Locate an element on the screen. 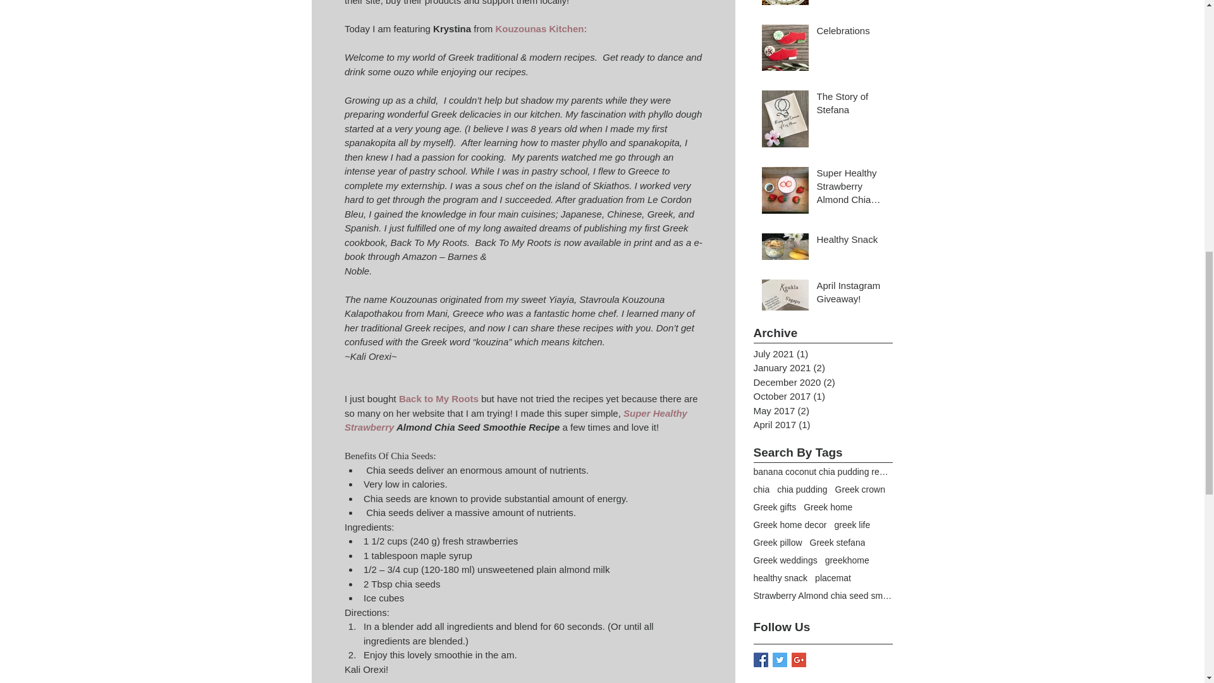 This screenshot has height=683, width=1214. April Instagram Giveaway! is located at coordinates (851, 295).